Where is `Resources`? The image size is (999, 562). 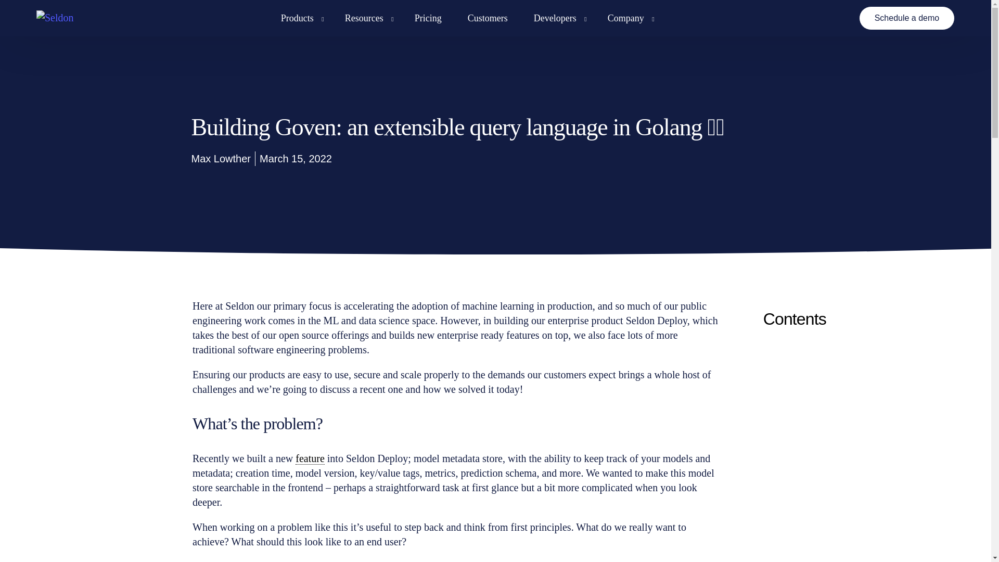
Resources is located at coordinates (366, 18).